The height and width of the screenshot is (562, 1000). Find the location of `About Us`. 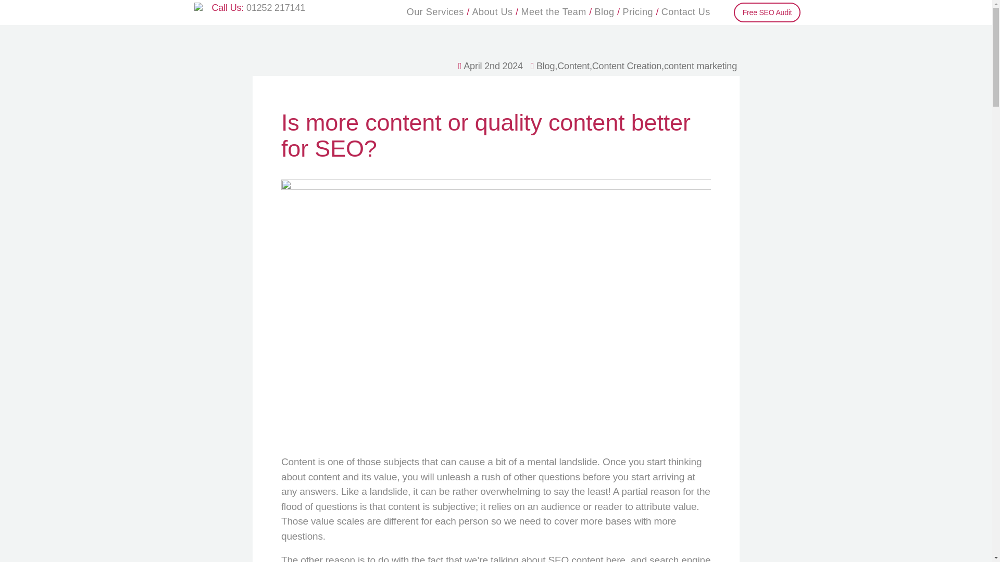

About Us is located at coordinates (492, 11).